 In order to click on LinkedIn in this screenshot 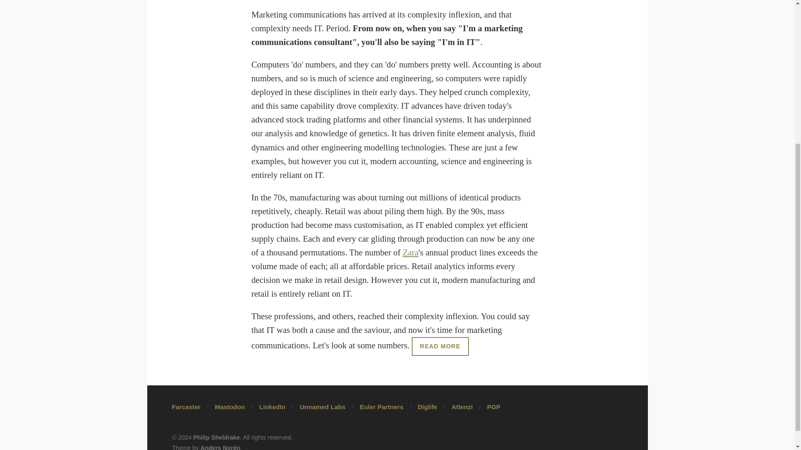, I will do `click(272, 407)`.